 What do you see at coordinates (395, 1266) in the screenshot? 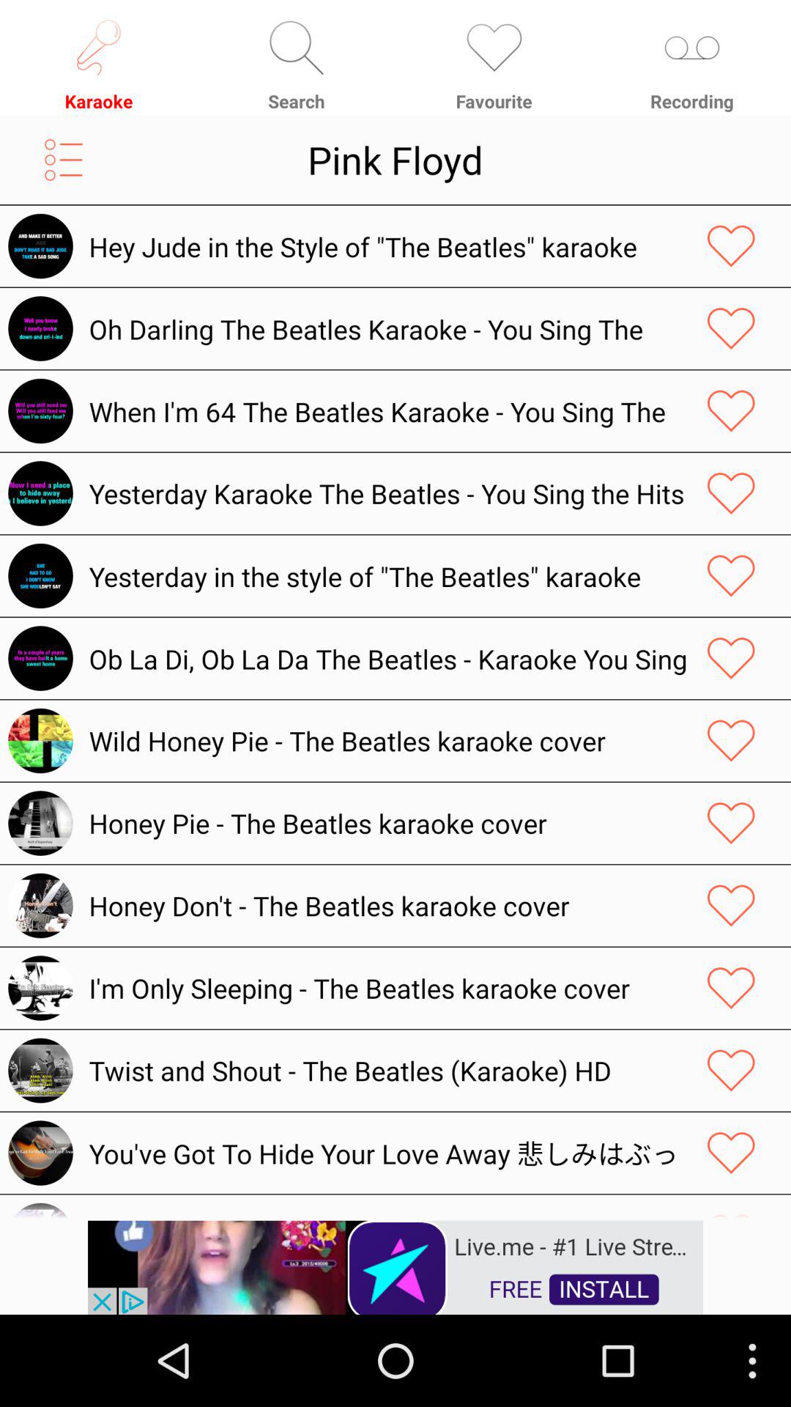
I see `open advertisement` at bounding box center [395, 1266].